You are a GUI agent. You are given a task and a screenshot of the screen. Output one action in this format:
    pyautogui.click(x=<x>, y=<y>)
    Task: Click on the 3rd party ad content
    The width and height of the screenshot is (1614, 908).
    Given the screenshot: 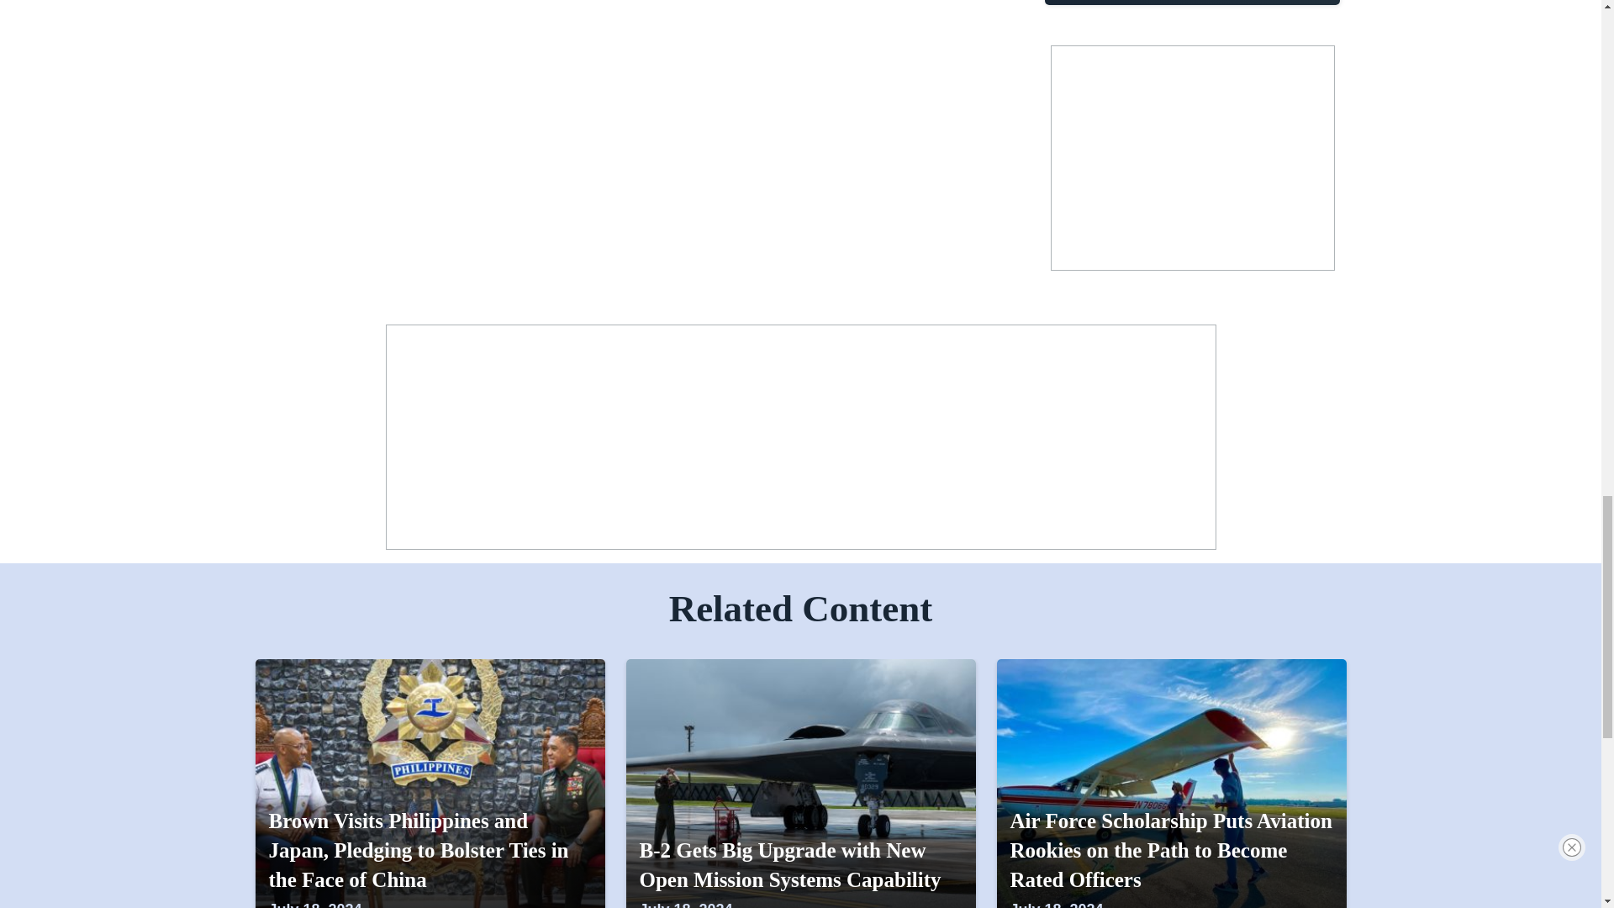 What is the action you would take?
    pyautogui.click(x=1192, y=158)
    